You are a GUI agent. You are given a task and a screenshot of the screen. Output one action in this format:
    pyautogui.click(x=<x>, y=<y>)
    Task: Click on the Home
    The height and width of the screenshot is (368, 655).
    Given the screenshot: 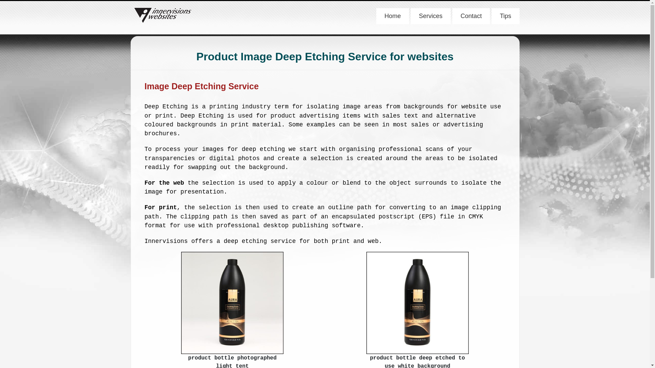 What is the action you would take?
    pyautogui.click(x=393, y=16)
    